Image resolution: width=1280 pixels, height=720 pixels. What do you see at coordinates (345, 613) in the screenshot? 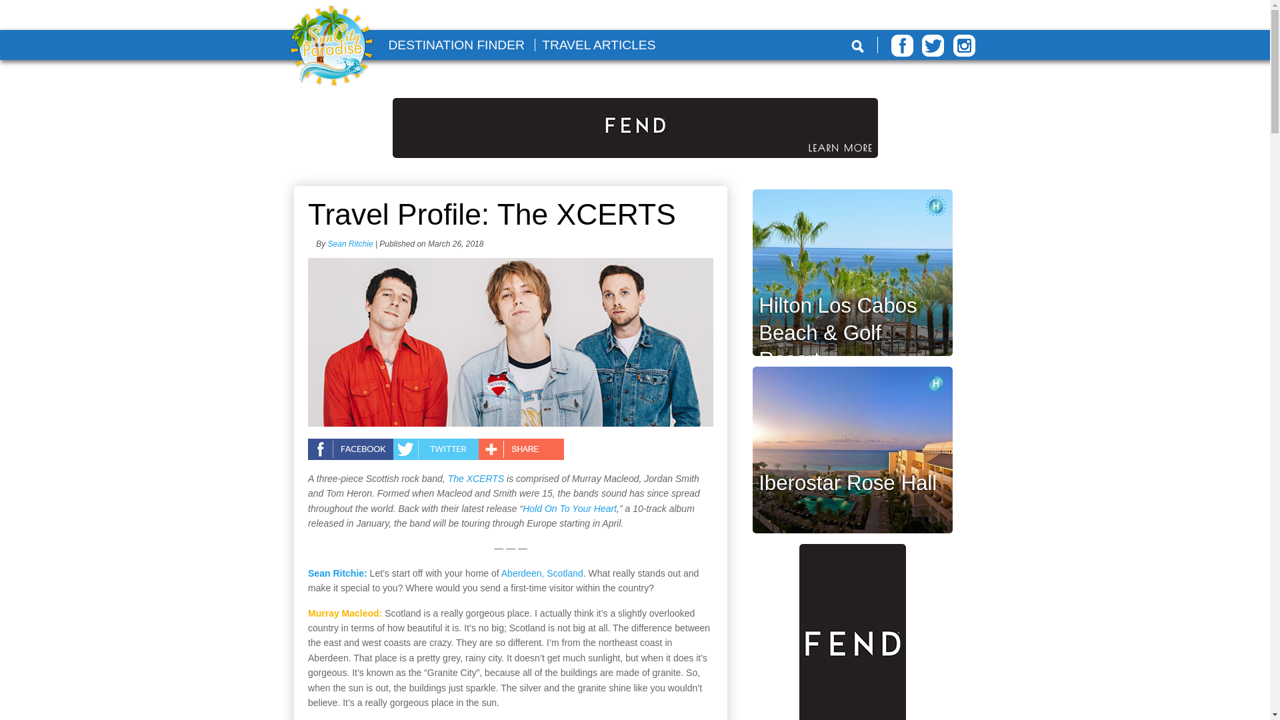
I see `Murray Macleod:` at bounding box center [345, 613].